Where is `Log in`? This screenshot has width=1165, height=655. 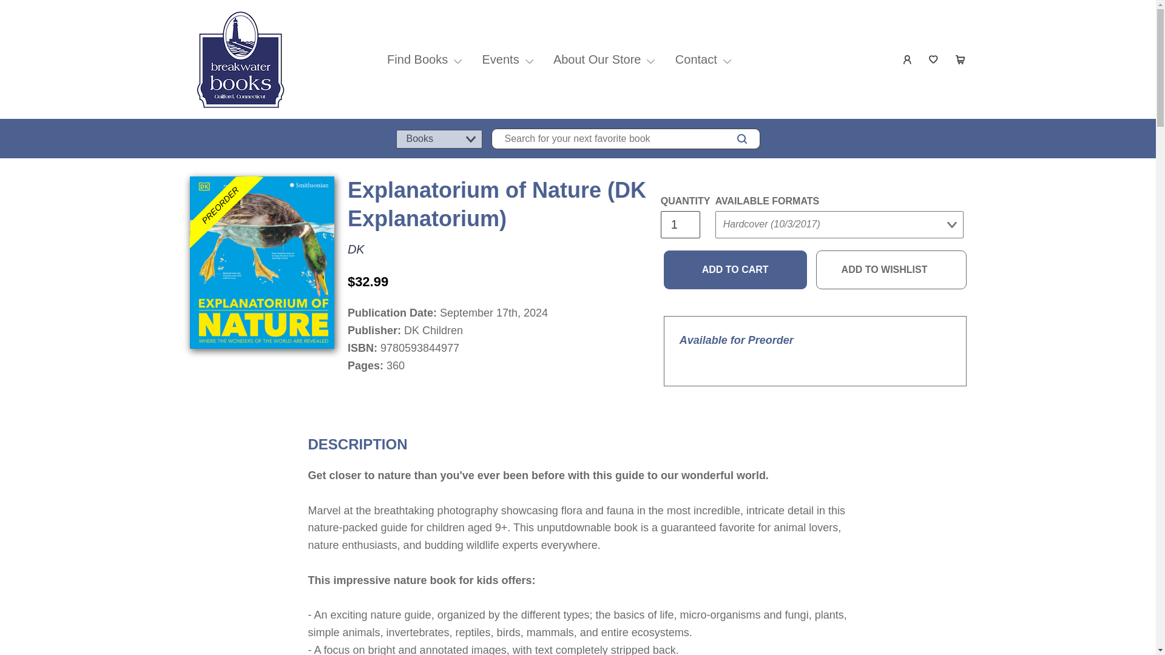 Log in is located at coordinates (908, 59).